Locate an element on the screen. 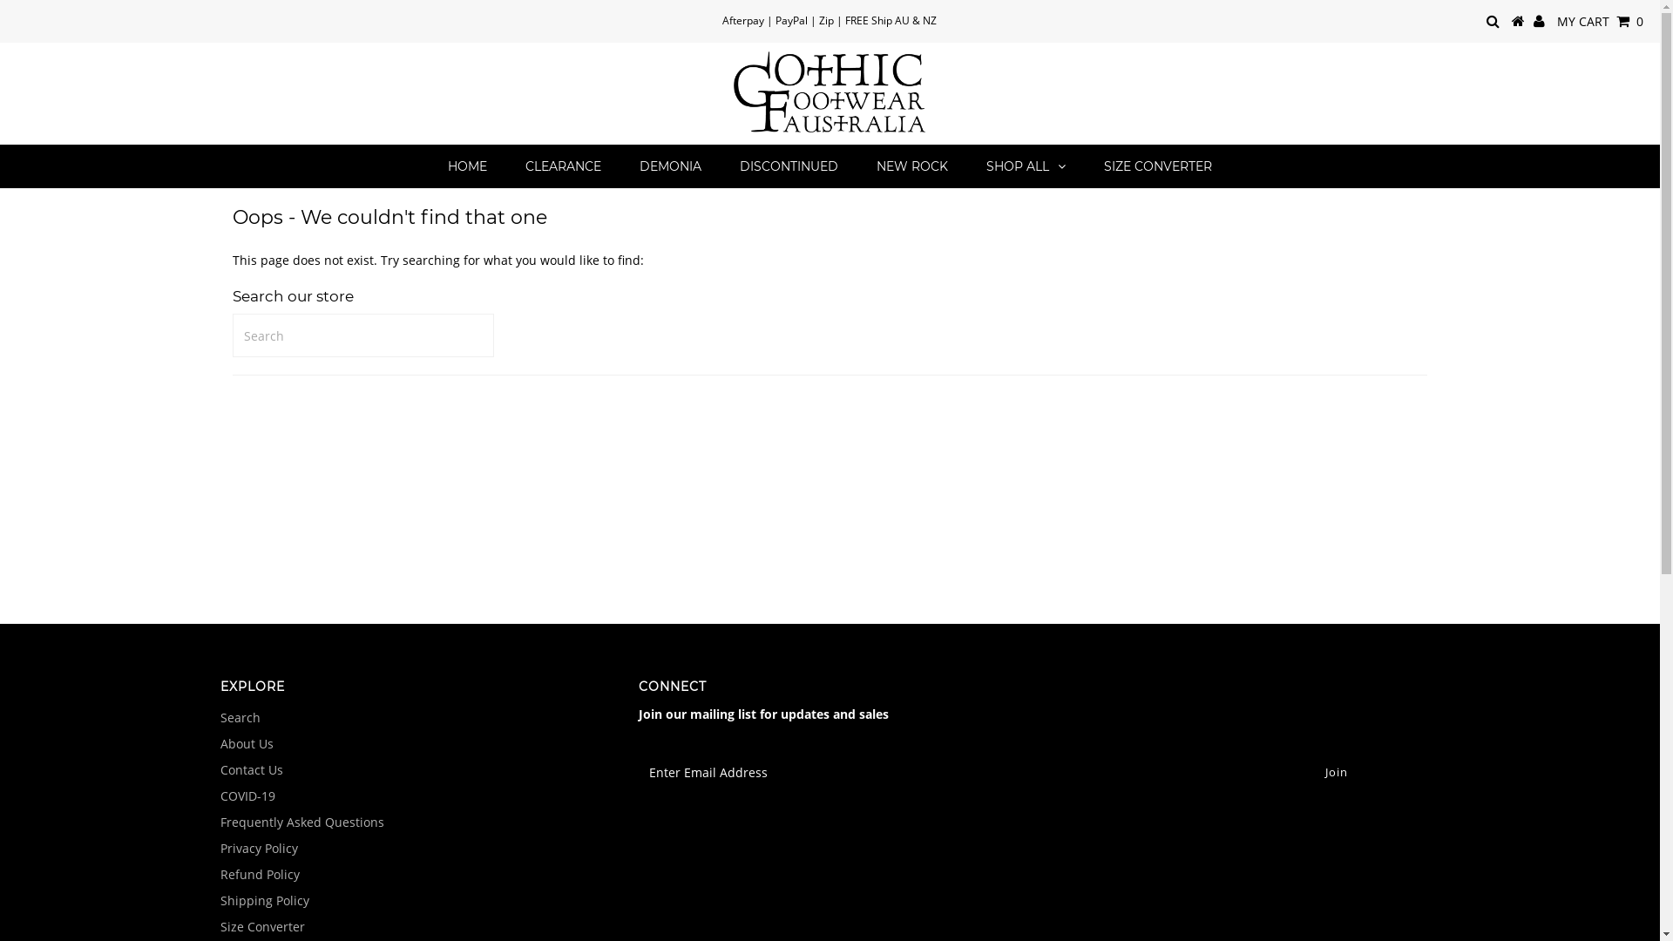 This screenshot has height=941, width=1673. DEMONIA is located at coordinates (671, 166).